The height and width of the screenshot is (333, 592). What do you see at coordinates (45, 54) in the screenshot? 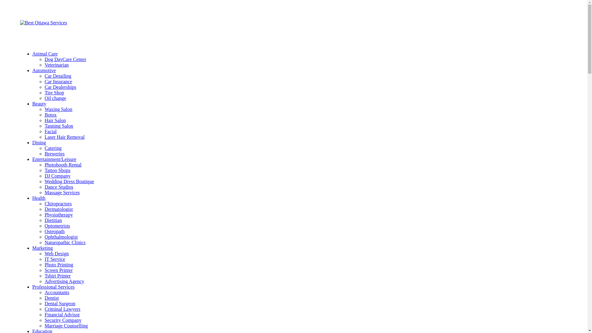
I see `Animal Care` at bounding box center [45, 54].